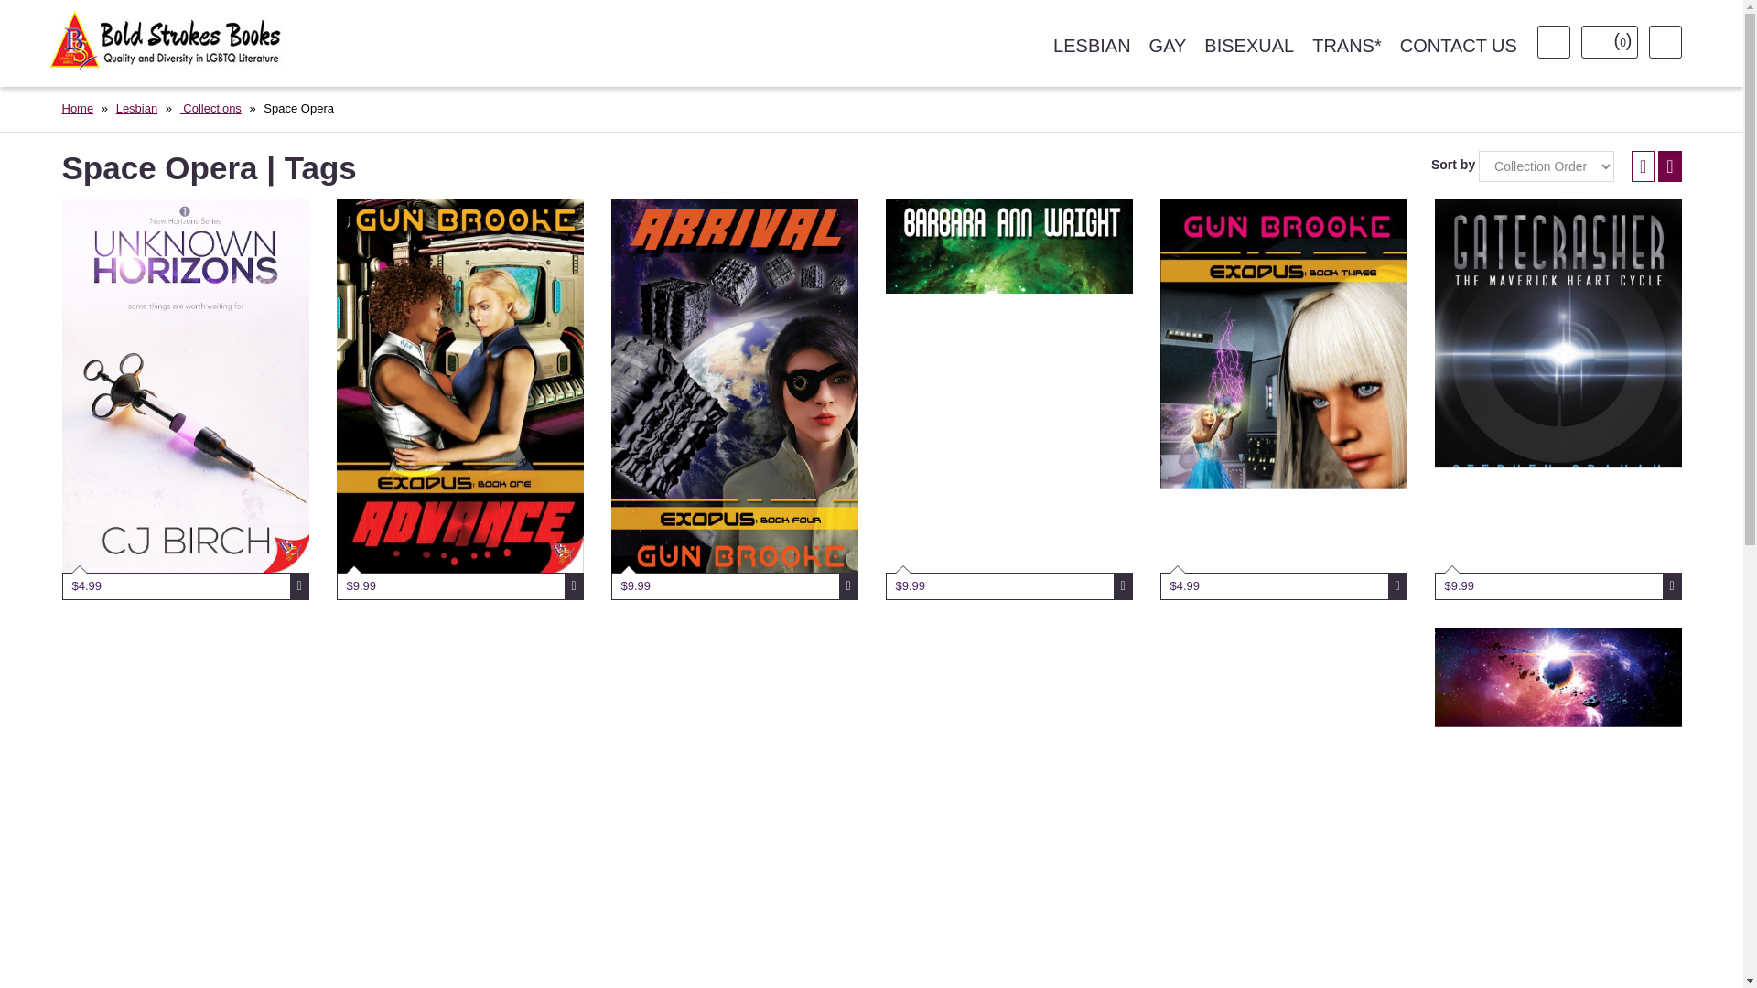 This screenshot has width=1757, height=988. Describe the element at coordinates (136, 108) in the screenshot. I see `Lesbian` at that location.